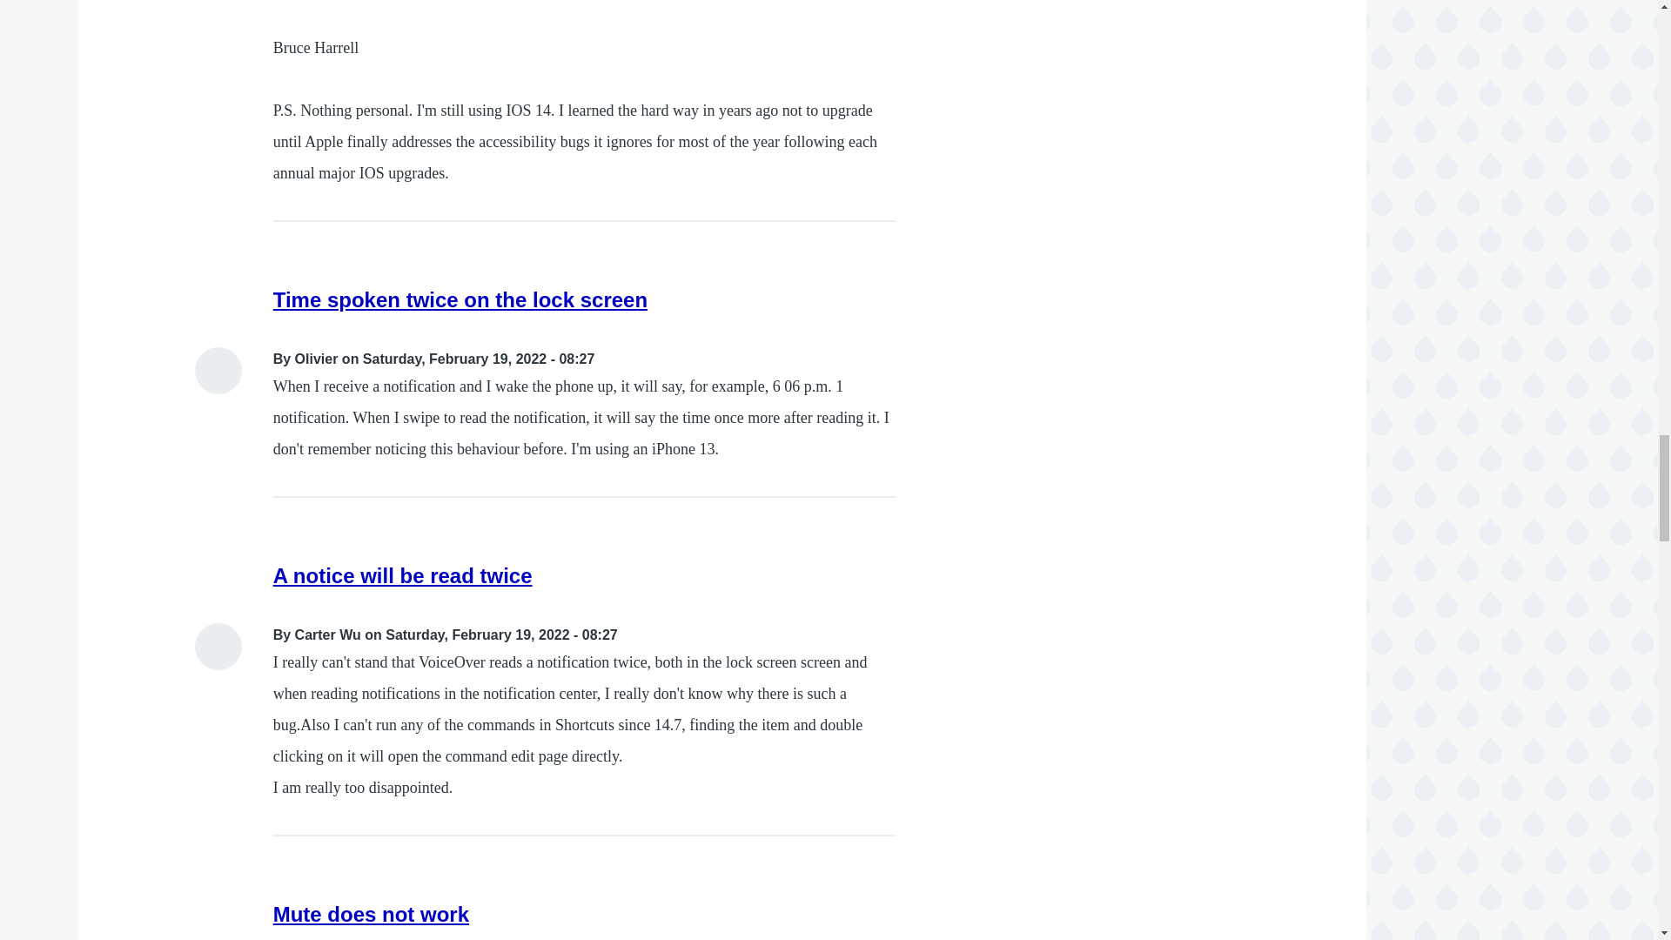  I want to click on A notice will be read twice, so click(403, 576).